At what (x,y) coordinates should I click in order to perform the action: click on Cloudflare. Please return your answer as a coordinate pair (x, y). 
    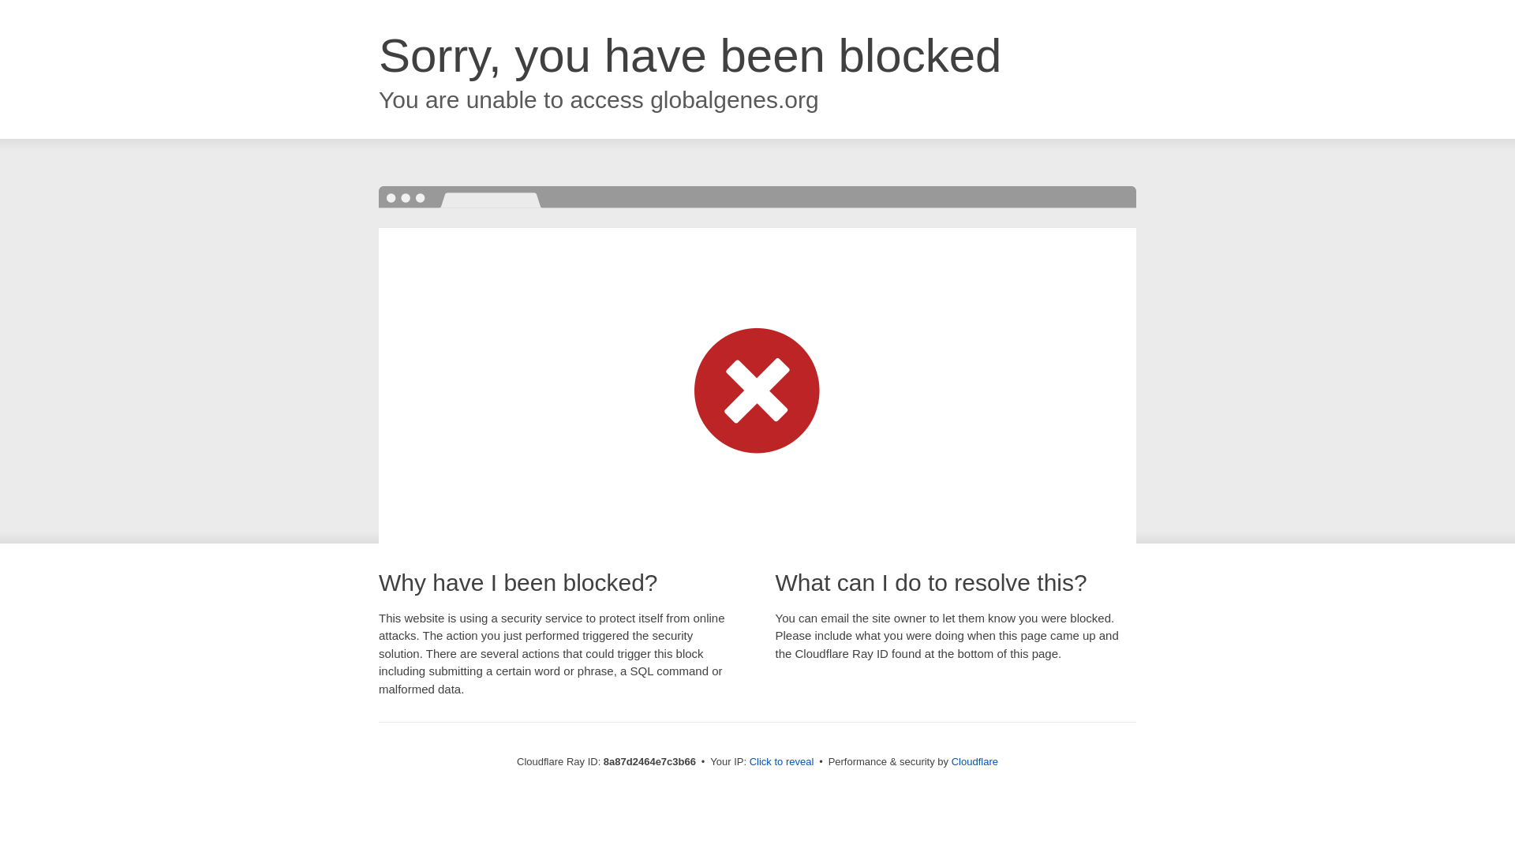
    Looking at the image, I should click on (974, 761).